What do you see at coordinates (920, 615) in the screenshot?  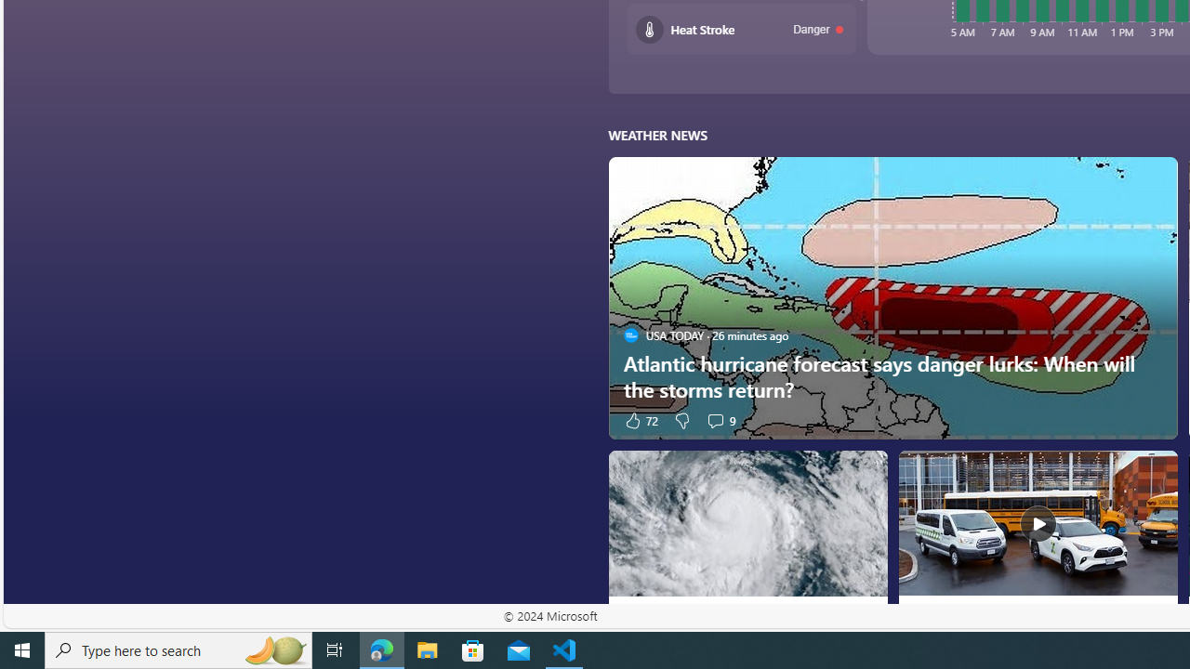 I see `AccuWeather` at bounding box center [920, 615].